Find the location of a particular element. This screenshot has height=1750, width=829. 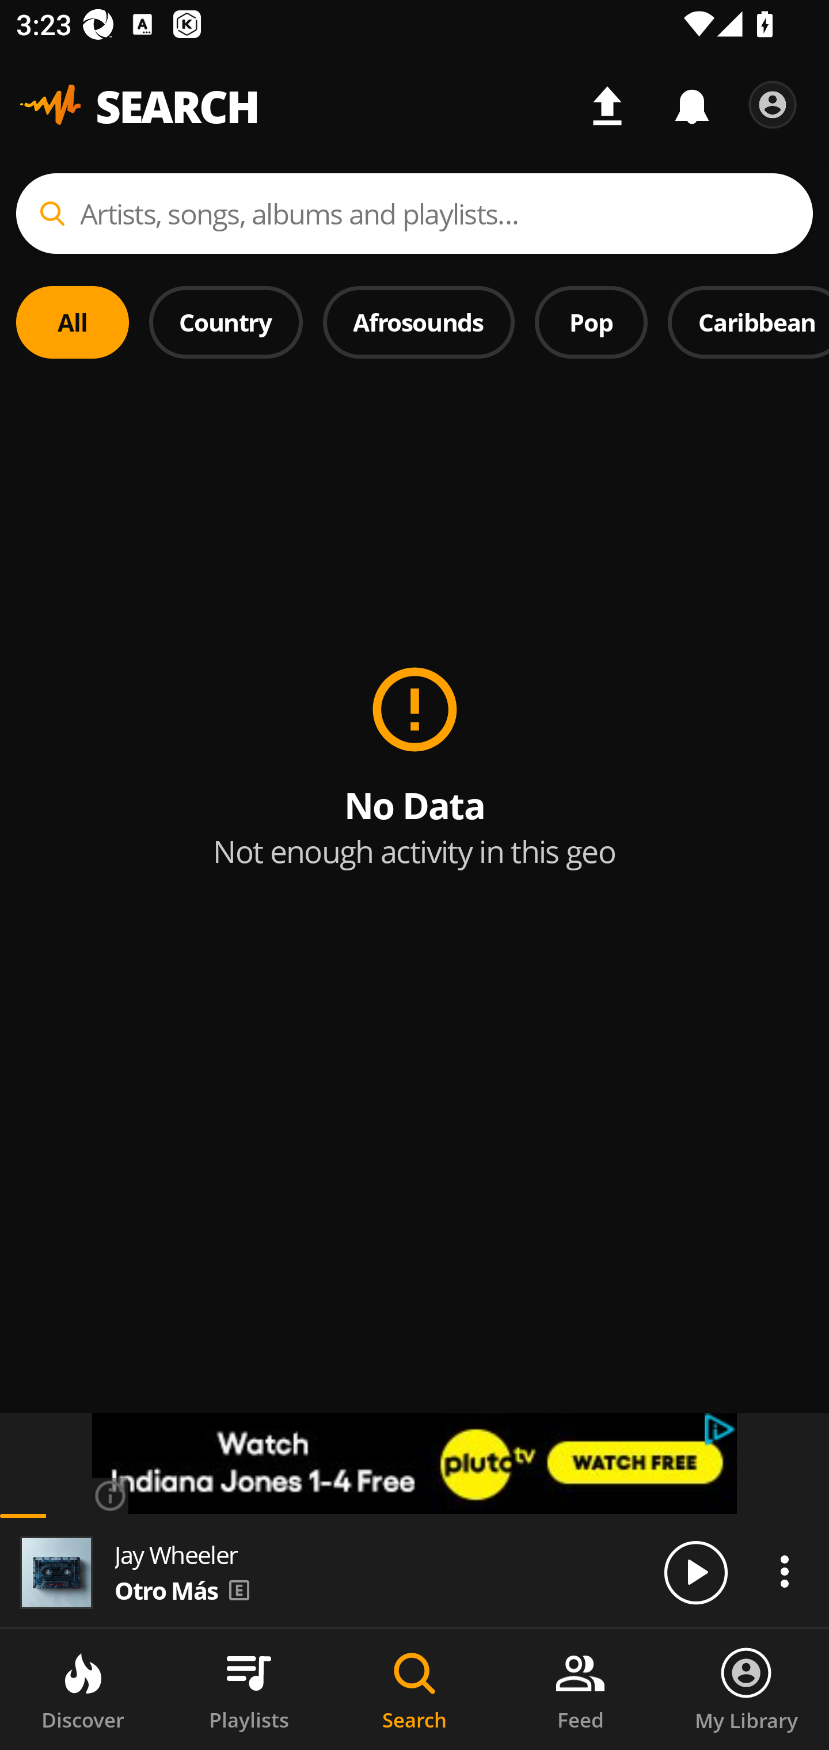

Caribbean is located at coordinates (748, 322).